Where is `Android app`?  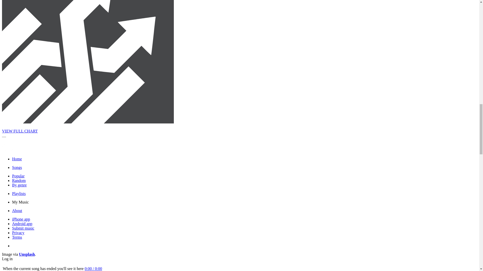
Android app is located at coordinates (22, 224).